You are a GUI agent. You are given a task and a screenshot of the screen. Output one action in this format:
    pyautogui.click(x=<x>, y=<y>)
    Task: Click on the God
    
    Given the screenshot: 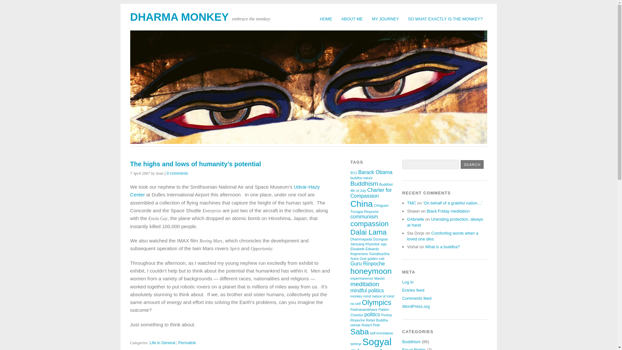 What is the action you would take?
    pyautogui.click(x=363, y=258)
    